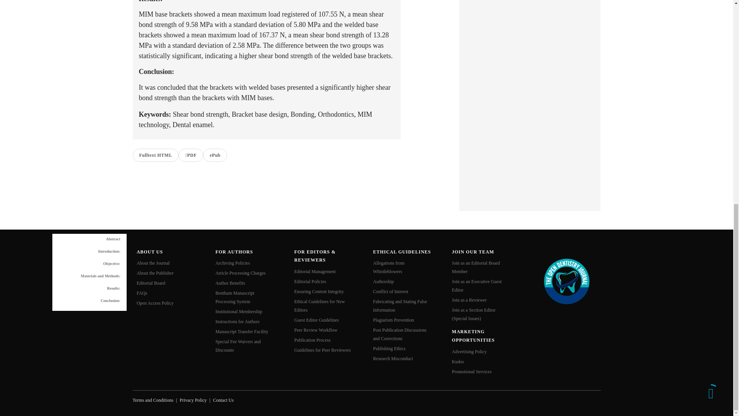 The height and width of the screenshot is (416, 739). I want to click on Back to top1, so click(711, 1).